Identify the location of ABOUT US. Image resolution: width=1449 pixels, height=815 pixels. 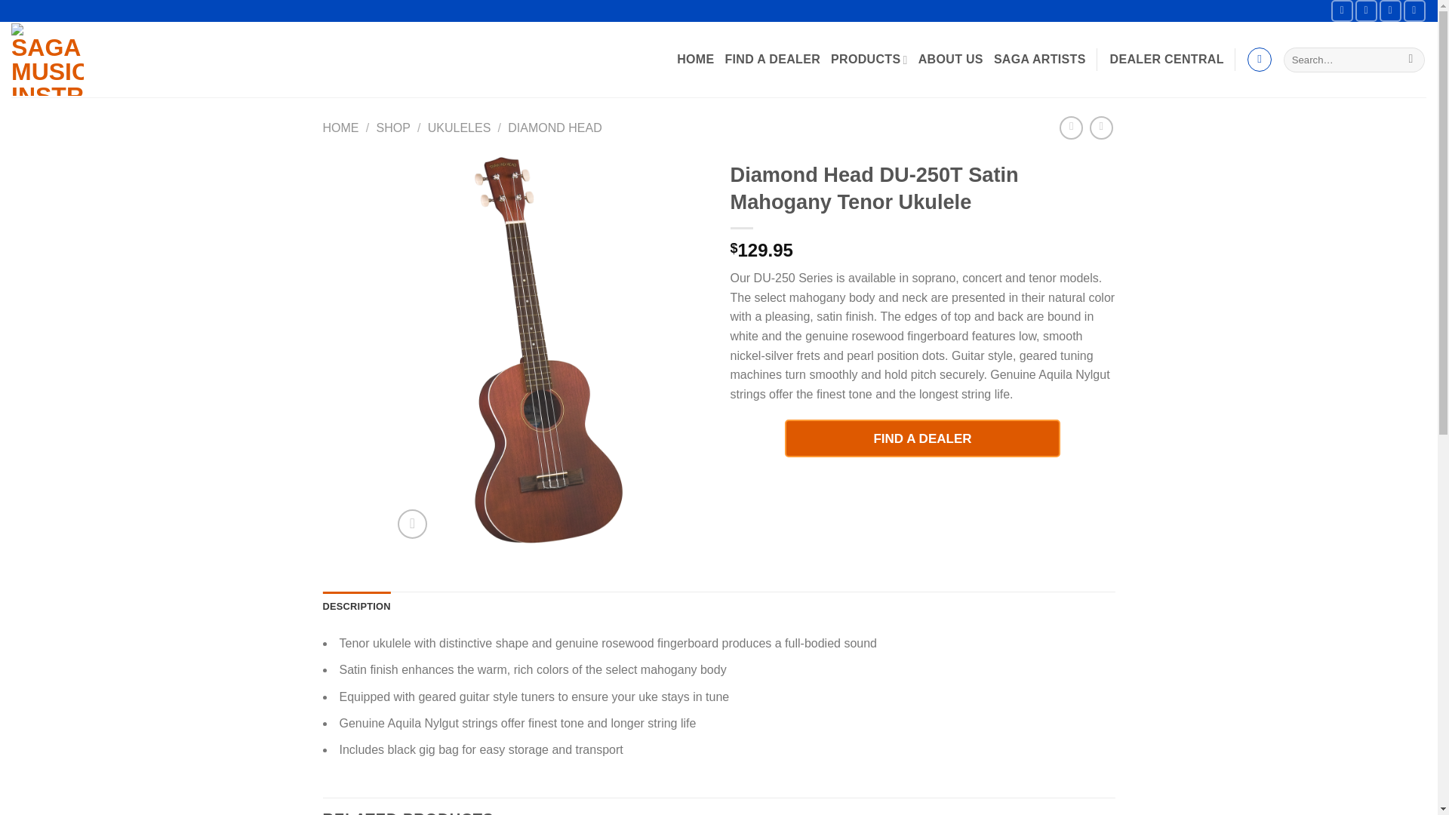
(951, 59).